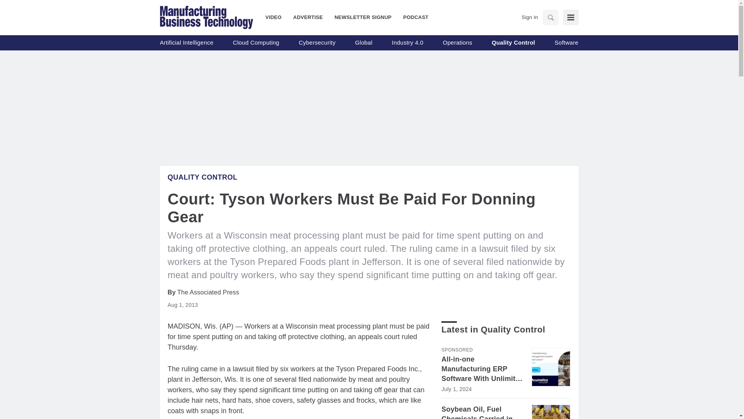 This screenshot has height=419, width=744. What do you see at coordinates (413, 17) in the screenshot?
I see `PODCAST` at bounding box center [413, 17].